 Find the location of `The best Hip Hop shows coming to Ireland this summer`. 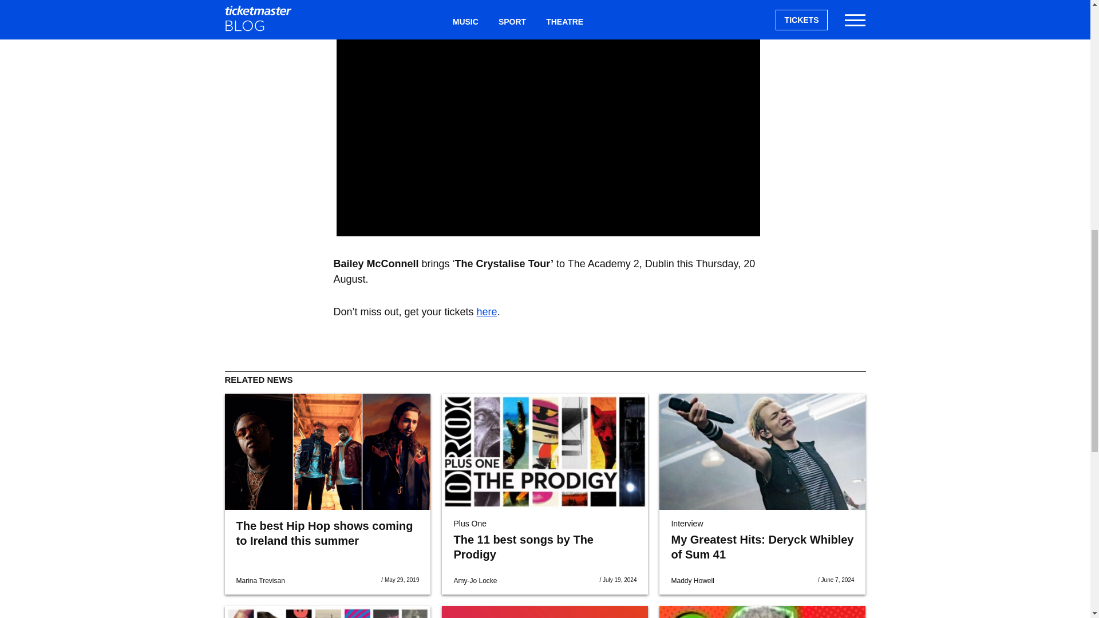

The best Hip Hop shows coming to Ireland this summer is located at coordinates (327, 451).